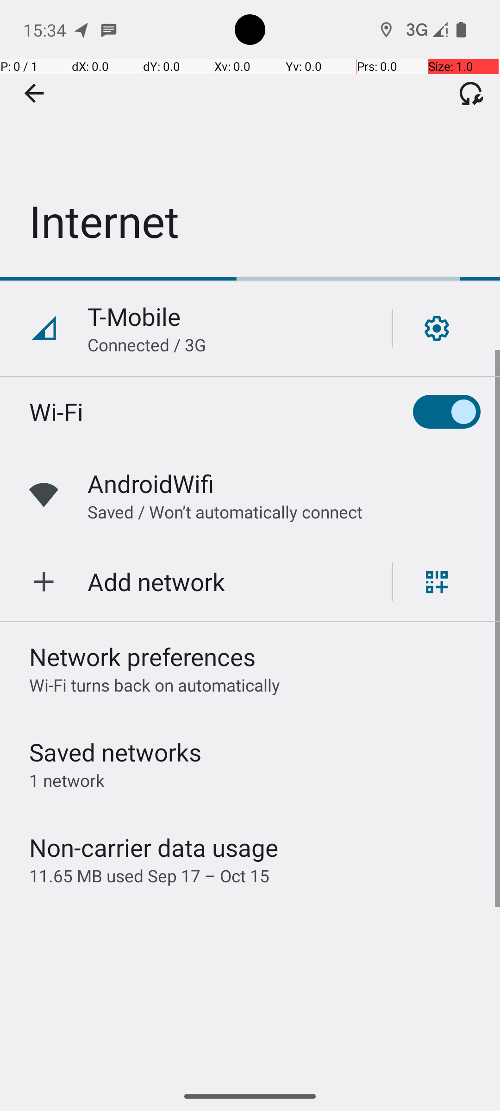 This screenshot has width=500, height=1111. What do you see at coordinates (116, 752) in the screenshot?
I see `Saved networks` at bounding box center [116, 752].